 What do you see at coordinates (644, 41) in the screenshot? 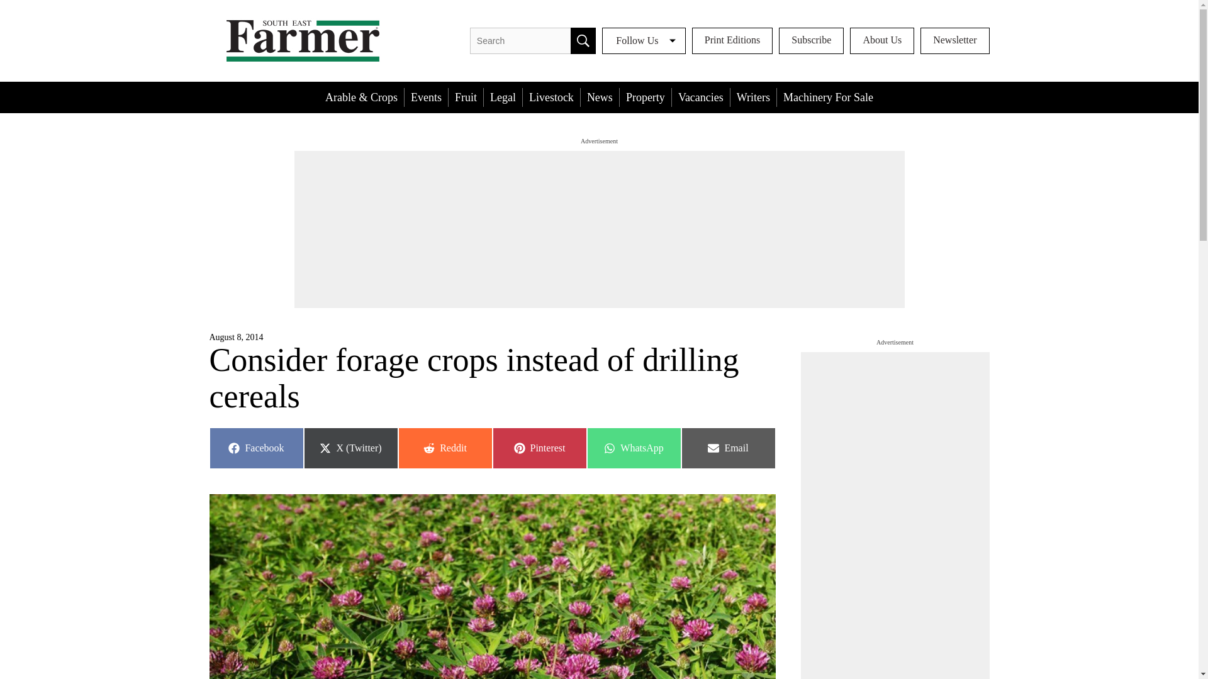
I see `About Us` at bounding box center [644, 41].